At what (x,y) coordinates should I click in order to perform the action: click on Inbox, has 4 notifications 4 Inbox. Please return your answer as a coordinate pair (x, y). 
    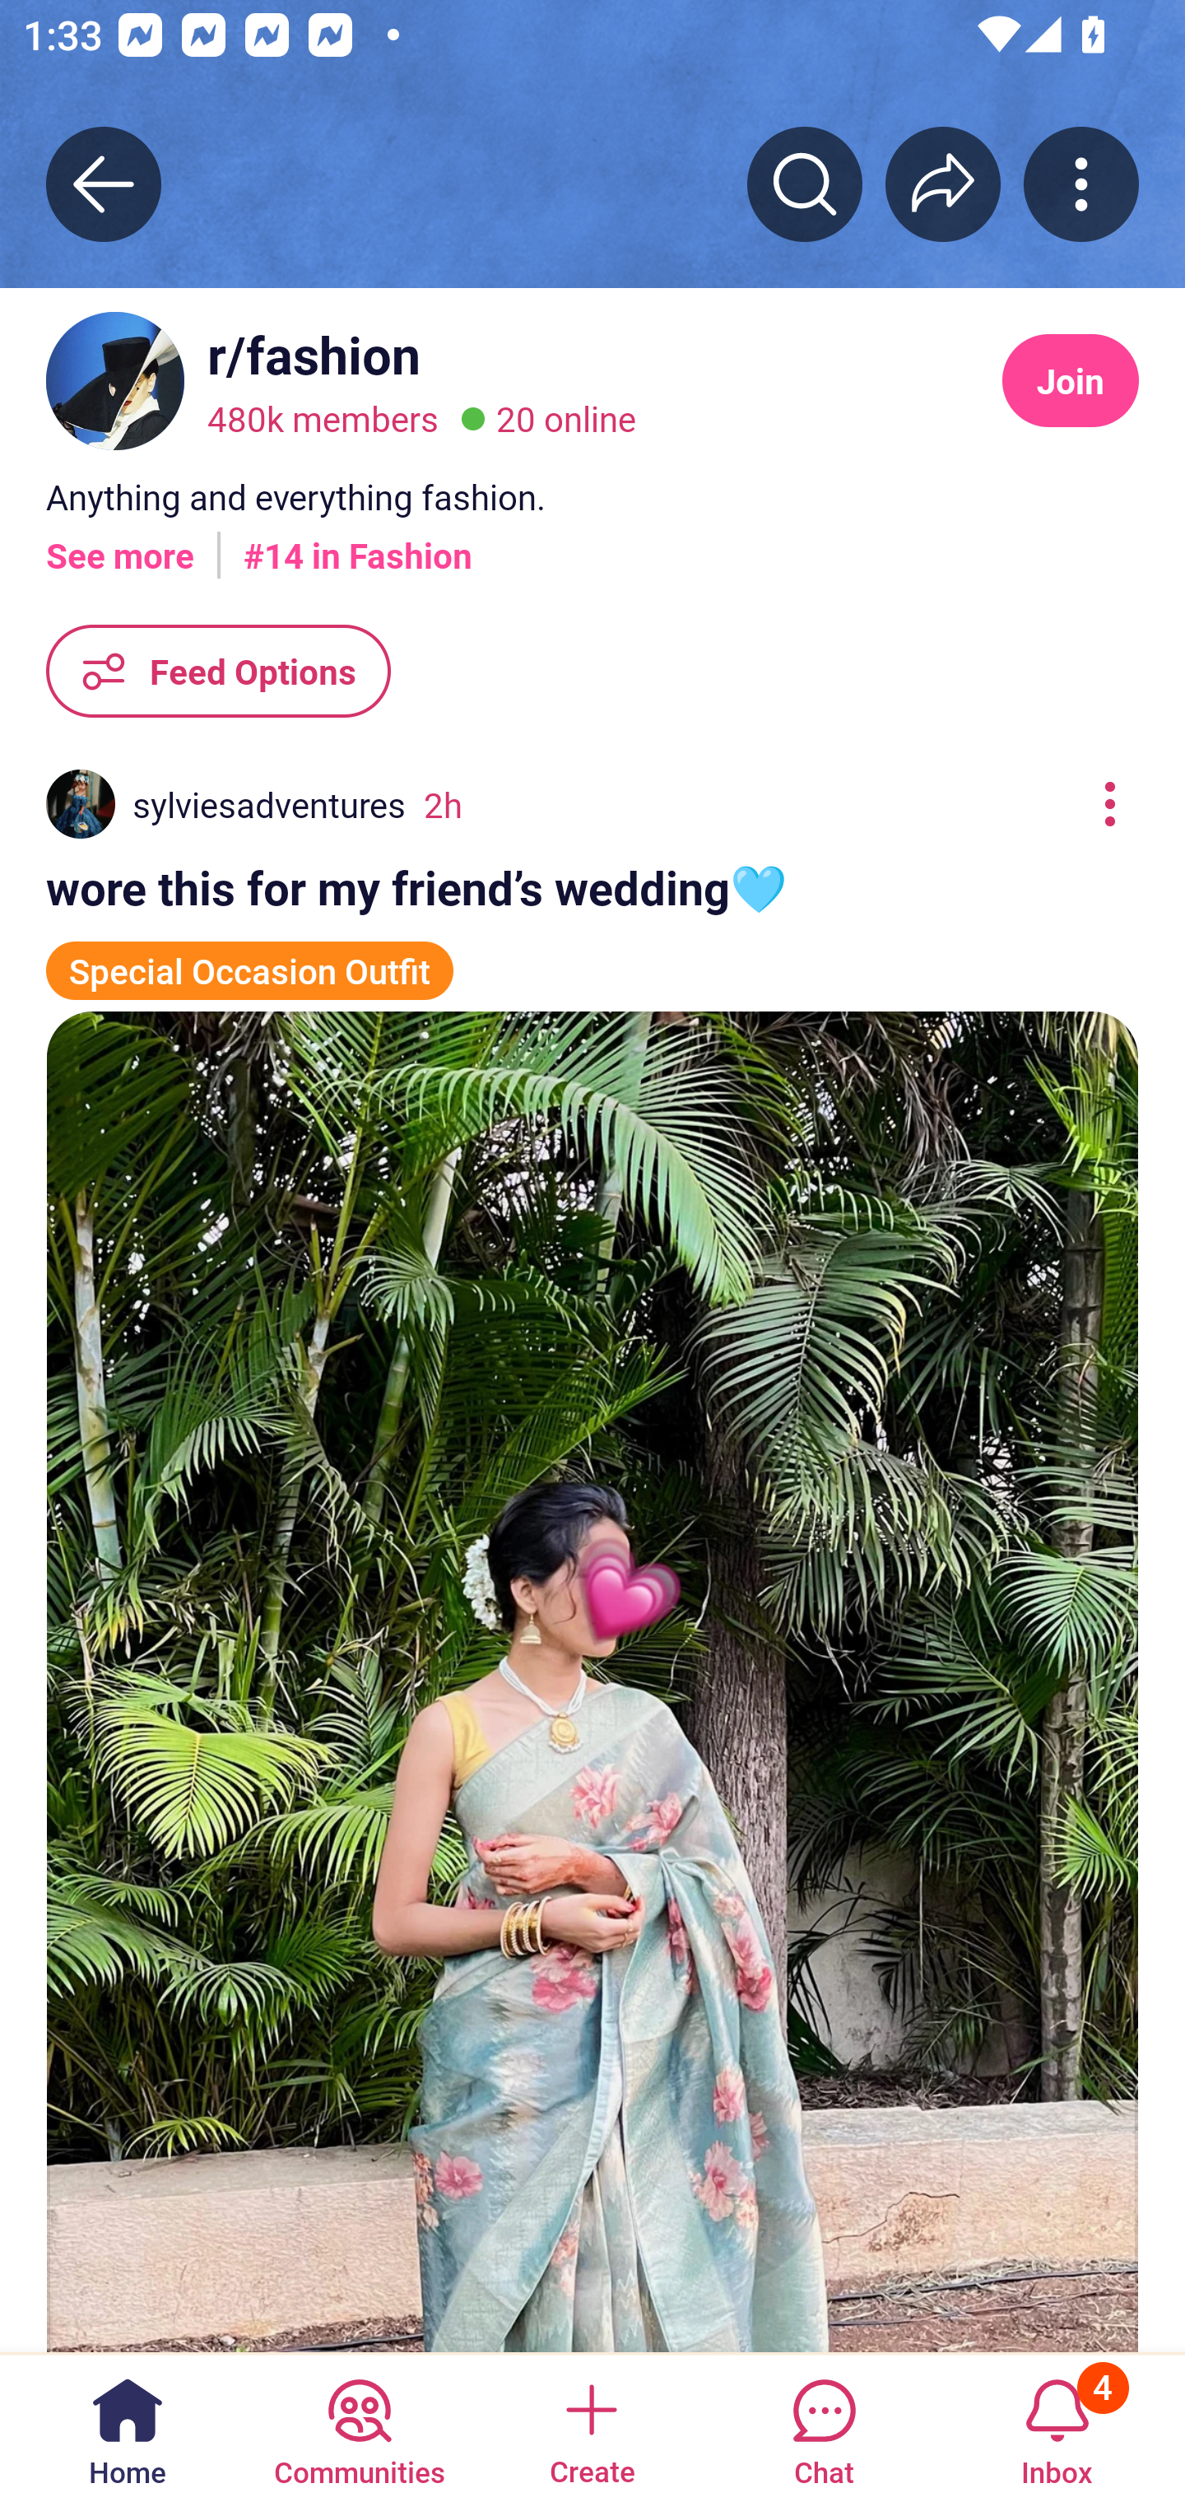
    Looking at the image, I should click on (1057, 2426).